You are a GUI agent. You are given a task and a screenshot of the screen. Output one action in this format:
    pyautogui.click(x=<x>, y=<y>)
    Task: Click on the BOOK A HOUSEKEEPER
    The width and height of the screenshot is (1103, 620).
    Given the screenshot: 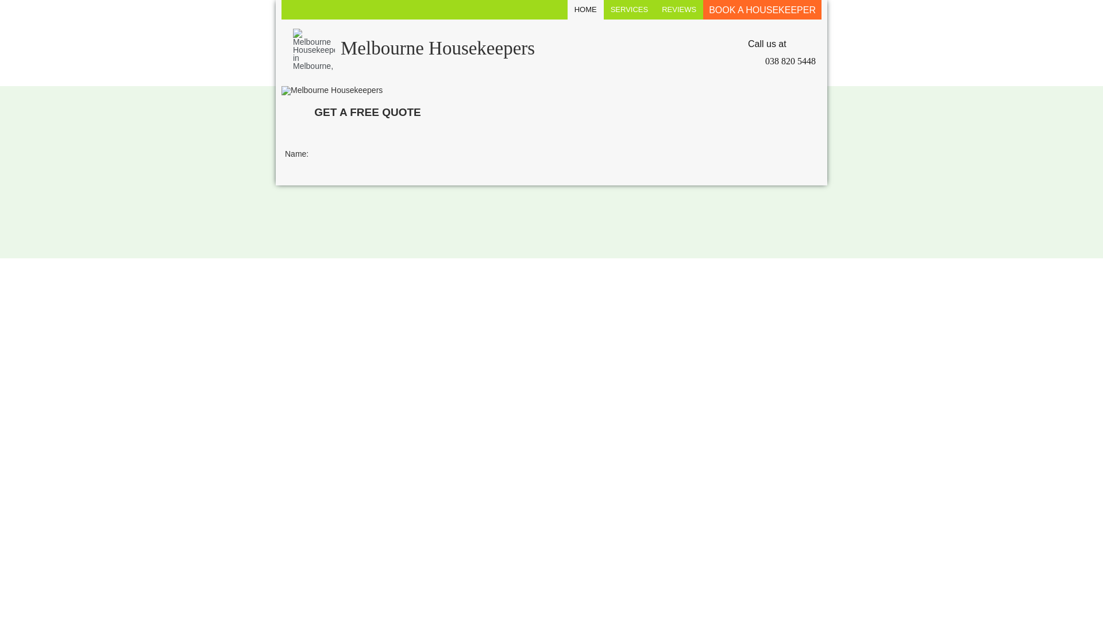 What is the action you would take?
    pyautogui.click(x=762, y=10)
    